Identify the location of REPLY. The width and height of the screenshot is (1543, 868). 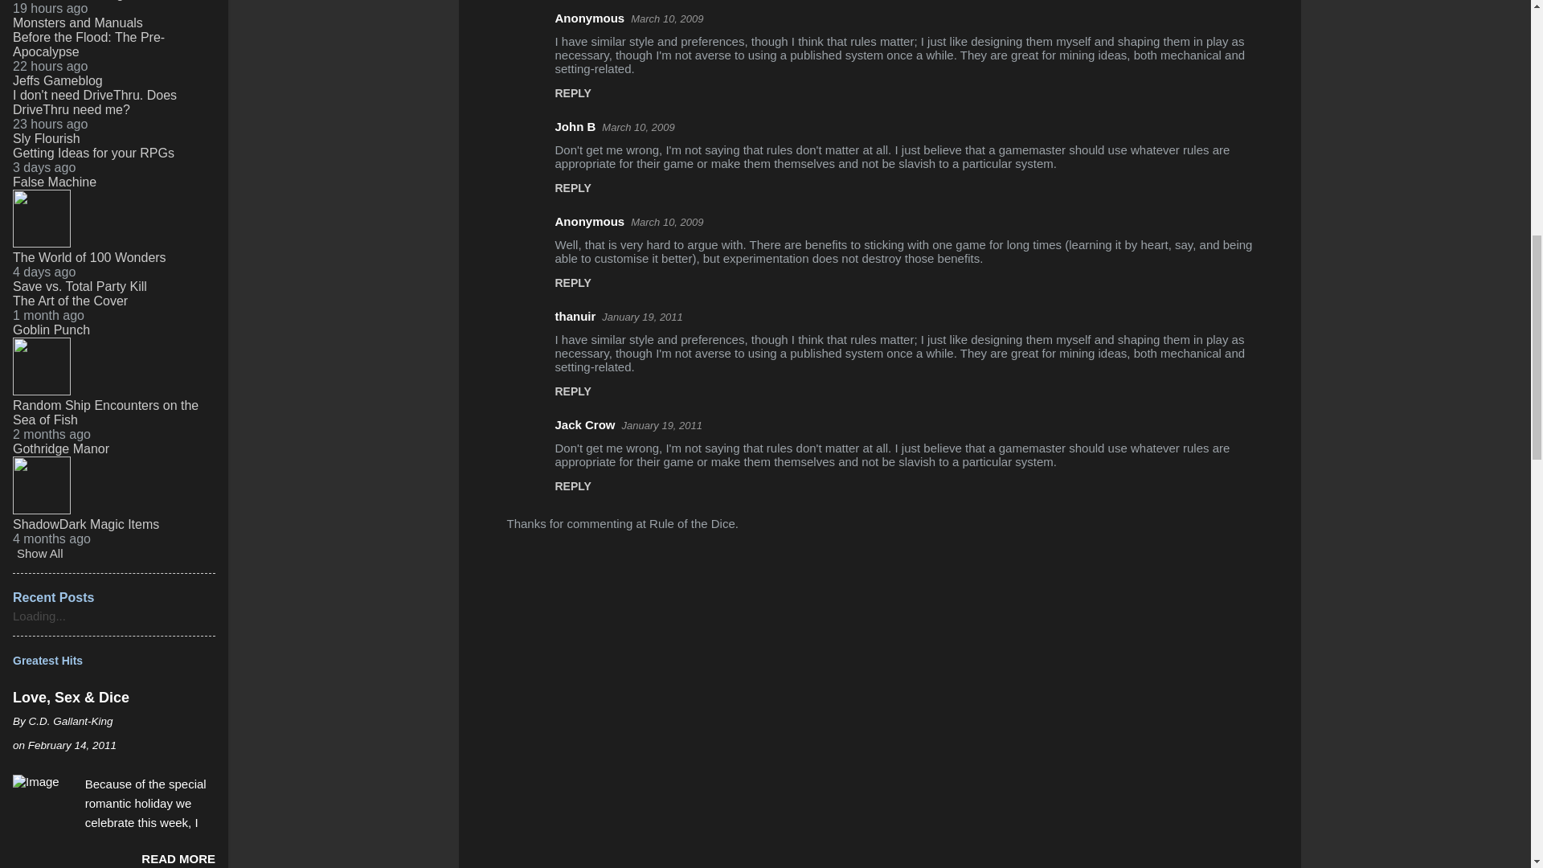
(572, 283).